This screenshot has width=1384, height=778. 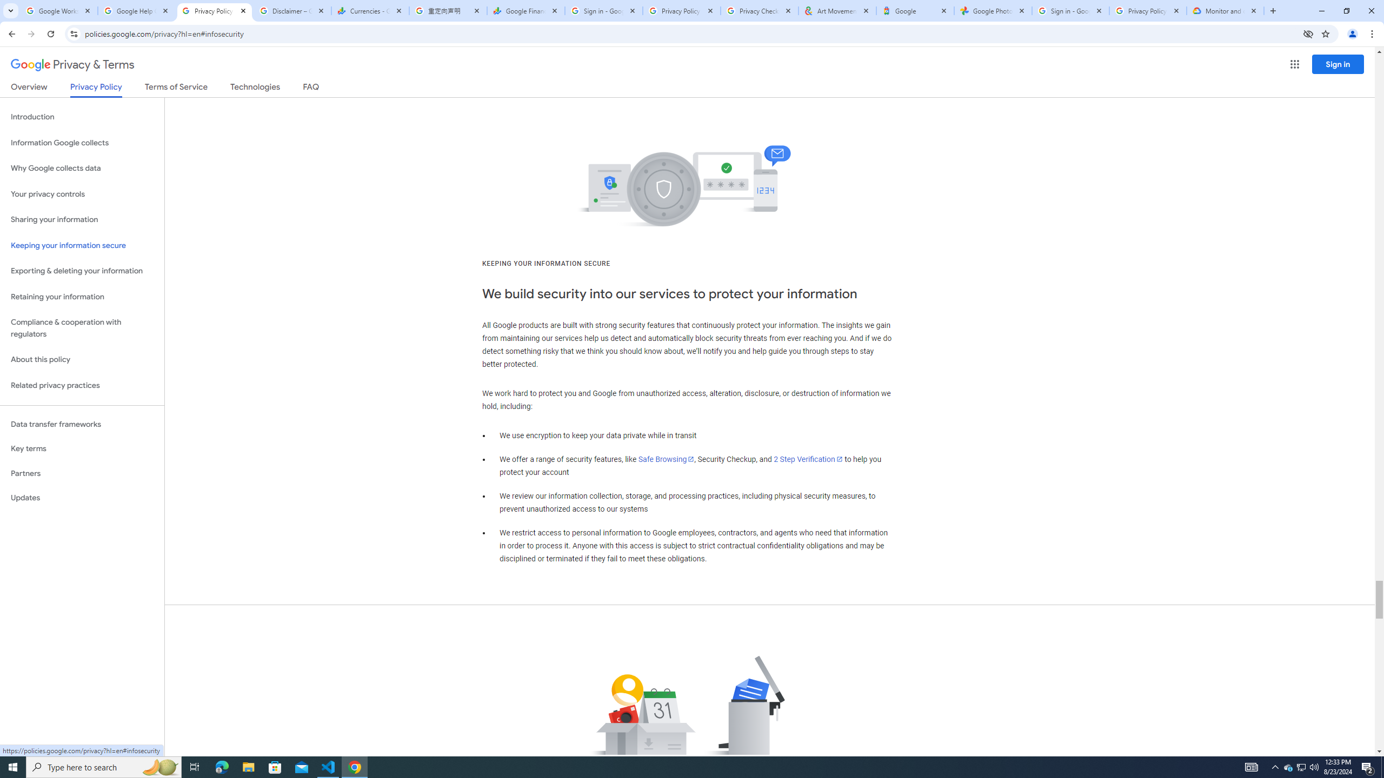 What do you see at coordinates (82, 498) in the screenshot?
I see `Updates` at bounding box center [82, 498].